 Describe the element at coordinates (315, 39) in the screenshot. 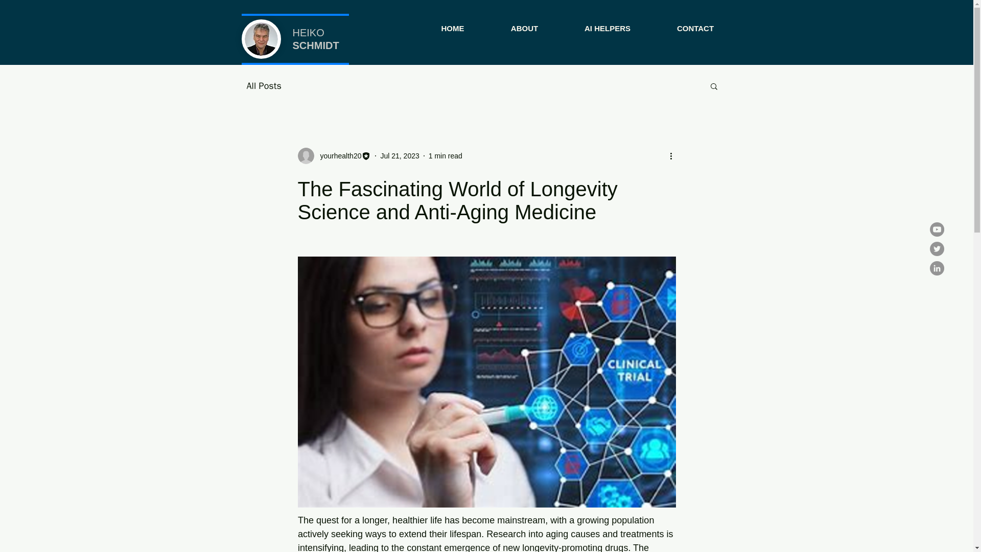

I see `HEIKO SCHMIDT` at that location.